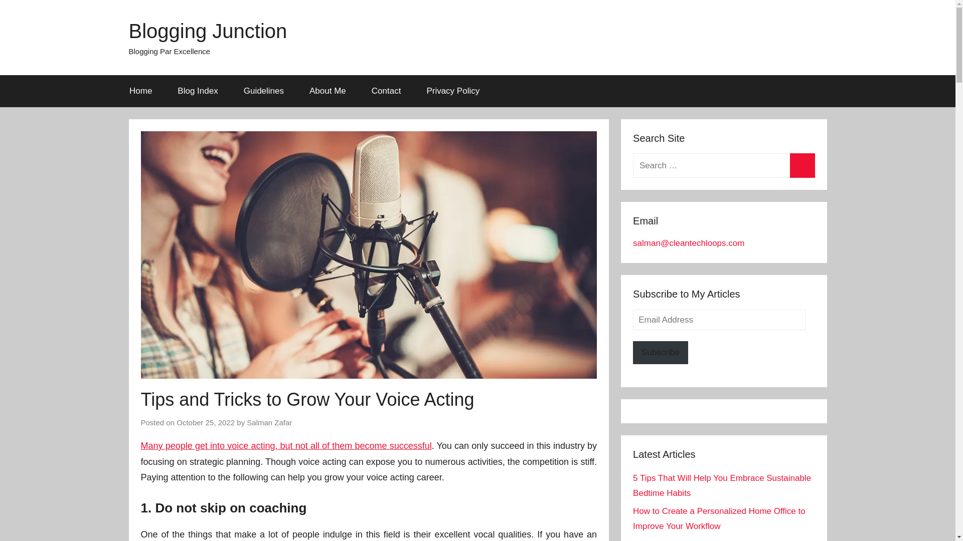 This screenshot has width=963, height=541. What do you see at coordinates (269, 423) in the screenshot?
I see `View all posts by Salman Zafar` at bounding box center [269, 423].